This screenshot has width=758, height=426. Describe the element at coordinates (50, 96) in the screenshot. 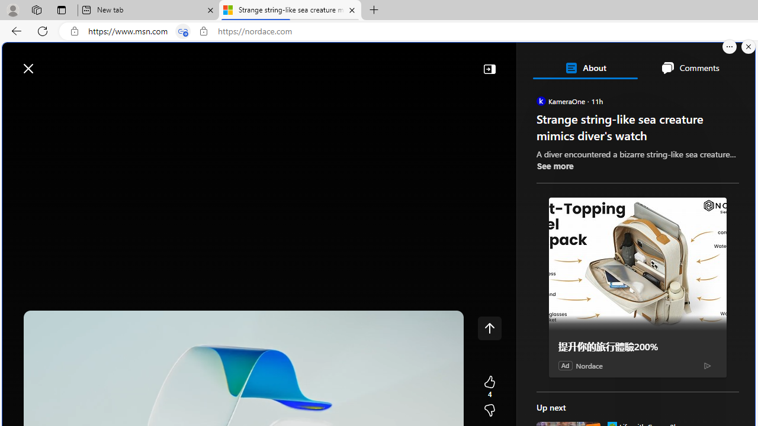

I see `Discover` at that location.